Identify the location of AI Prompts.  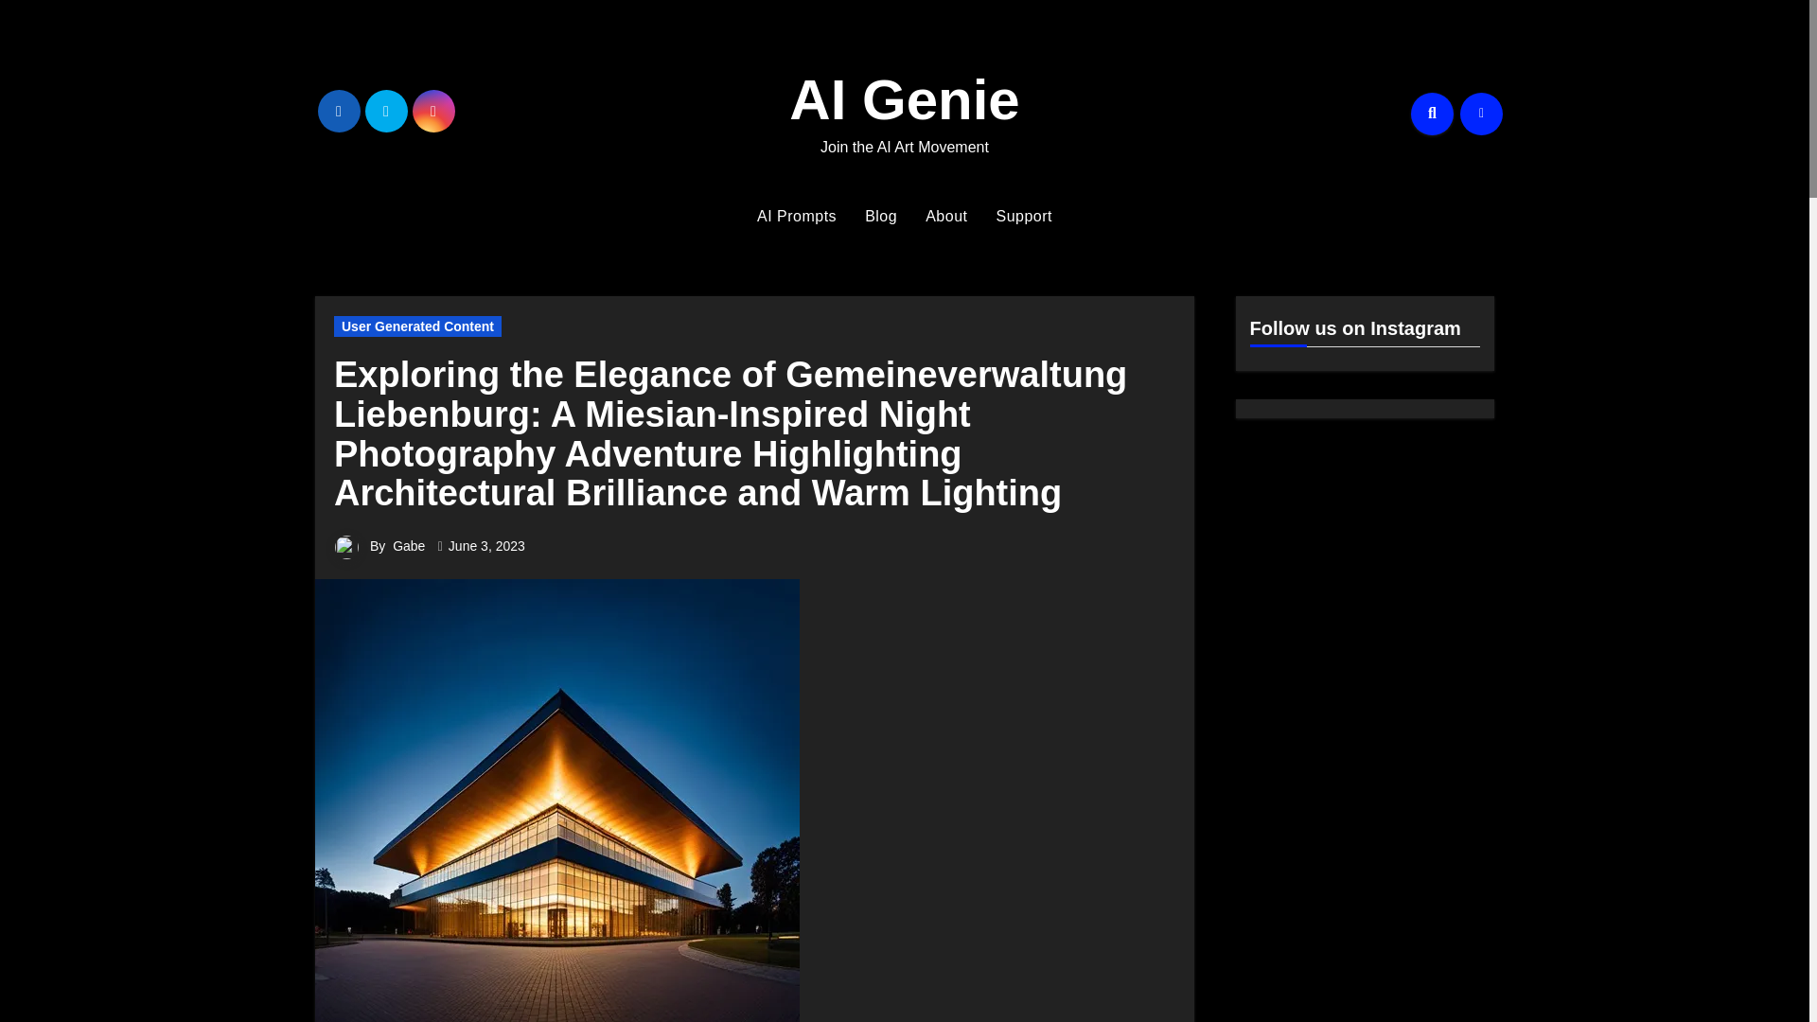
(797, 216).